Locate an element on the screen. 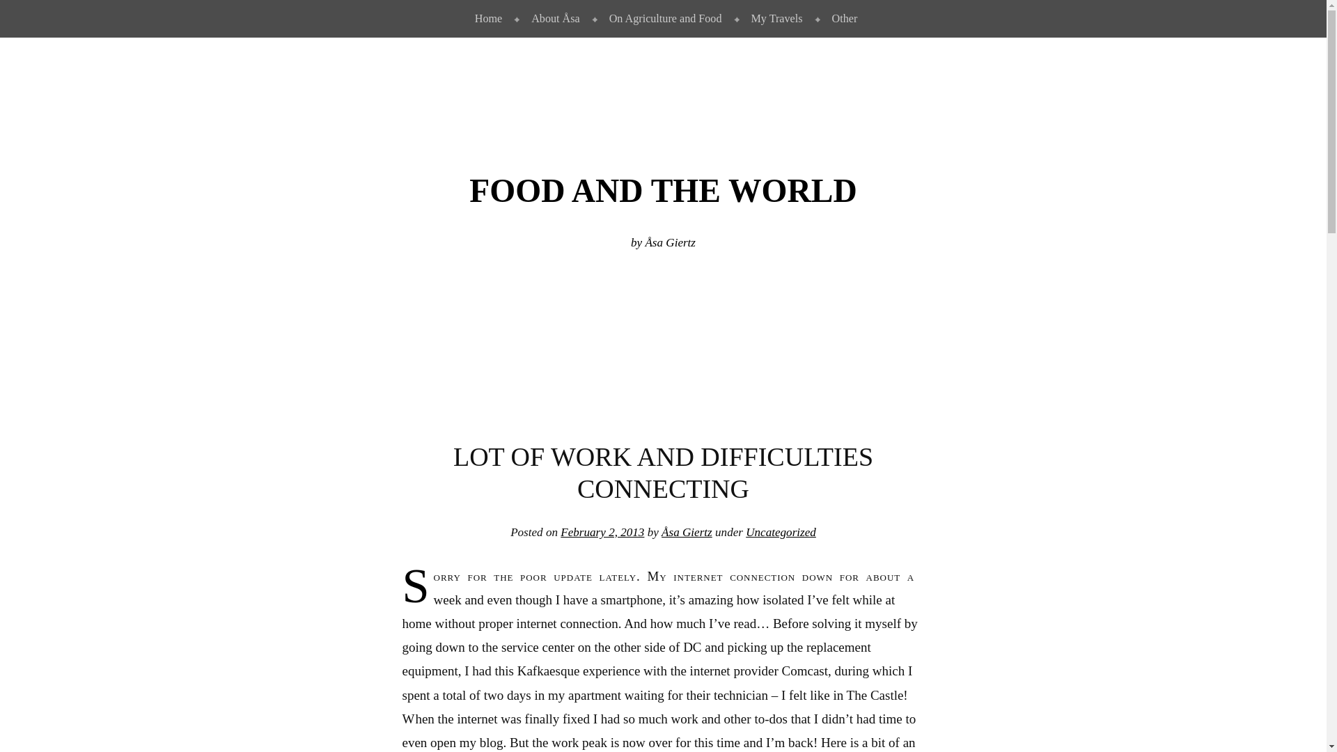 Image resolution: width=1337 pixels, height=752 pixels. FOOD AND THE WORLD is located at coordinates (663, 191).